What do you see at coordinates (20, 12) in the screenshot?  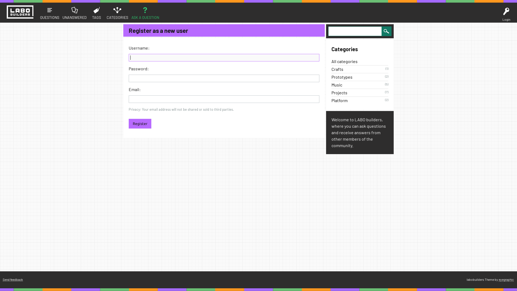 I see `LABO builders` at bounding box center [20, 12].